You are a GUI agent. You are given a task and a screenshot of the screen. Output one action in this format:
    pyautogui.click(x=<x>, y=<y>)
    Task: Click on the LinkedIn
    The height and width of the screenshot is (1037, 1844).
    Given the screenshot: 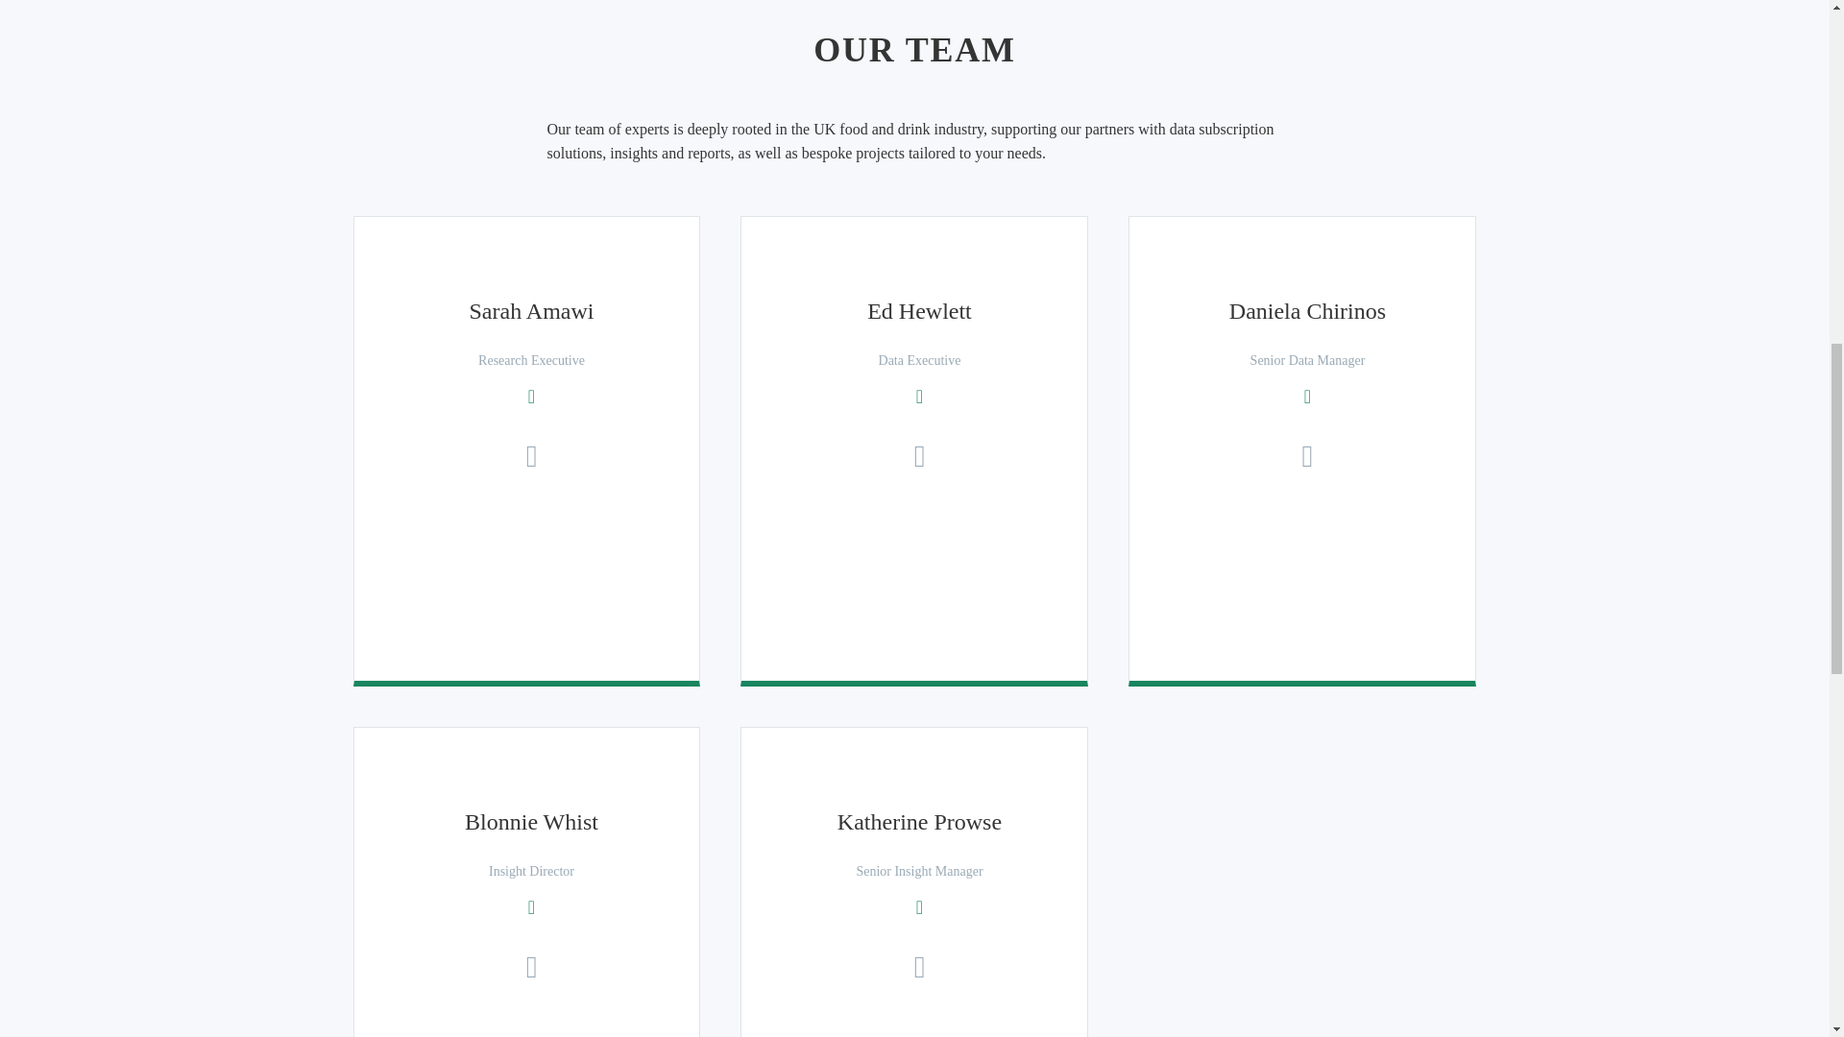 What is the action you would take?
    pyautogui.click(x=918, y=906)
    